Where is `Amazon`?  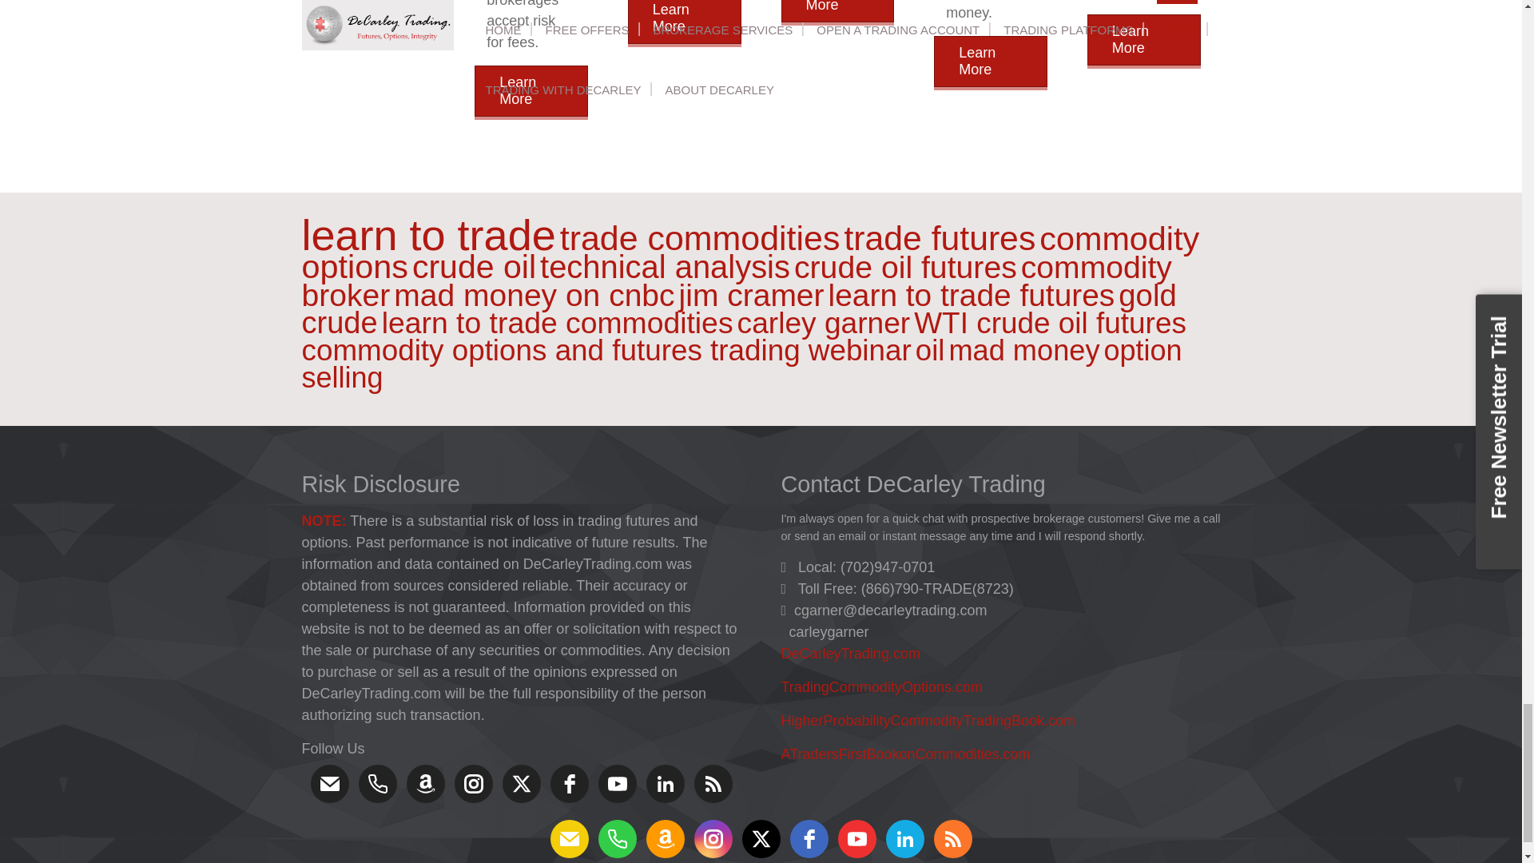
Amazon is located at coordinates (425, 783).